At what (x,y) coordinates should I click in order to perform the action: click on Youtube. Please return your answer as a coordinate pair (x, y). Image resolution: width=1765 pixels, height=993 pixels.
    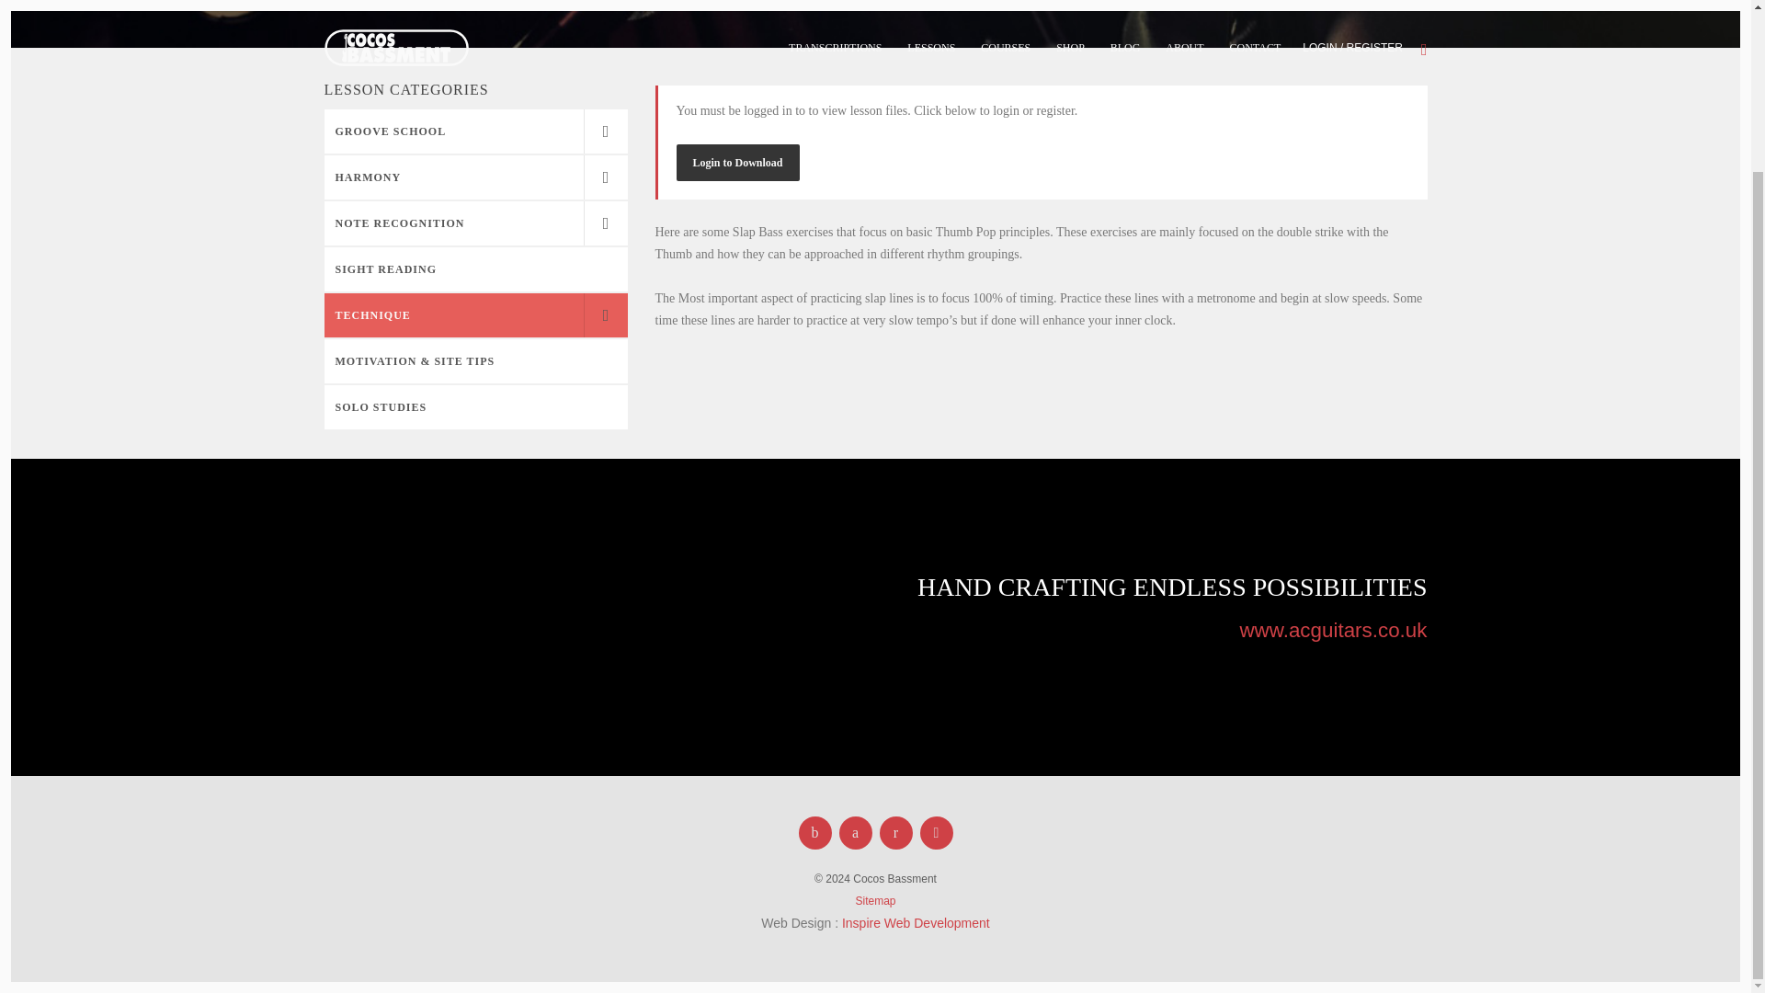
    Looking at the image, I should click on (895, 833).